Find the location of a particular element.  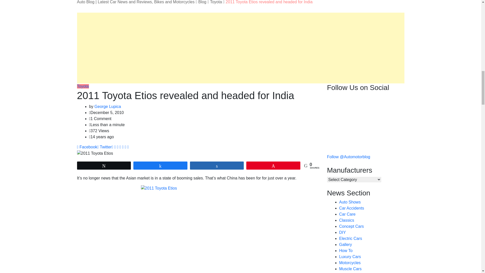

Go to Blog. is located at coordinates (202, 2).